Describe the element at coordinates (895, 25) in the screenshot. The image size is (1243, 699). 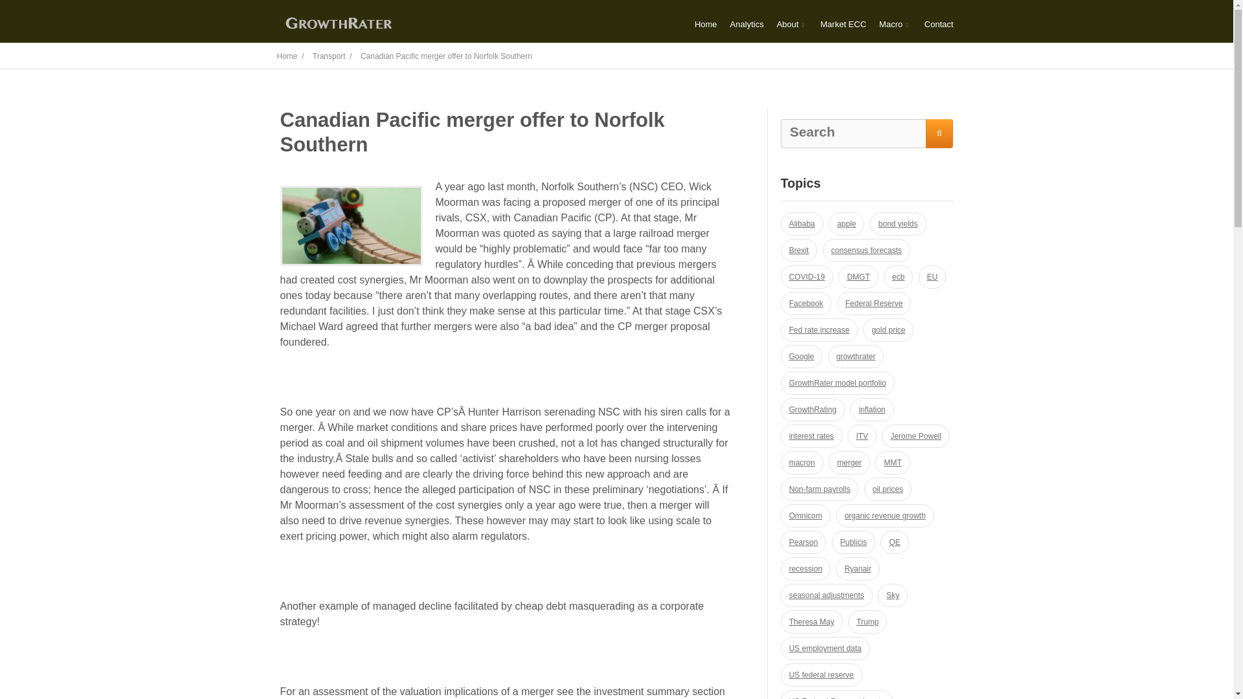
I see `Macro` at that location.